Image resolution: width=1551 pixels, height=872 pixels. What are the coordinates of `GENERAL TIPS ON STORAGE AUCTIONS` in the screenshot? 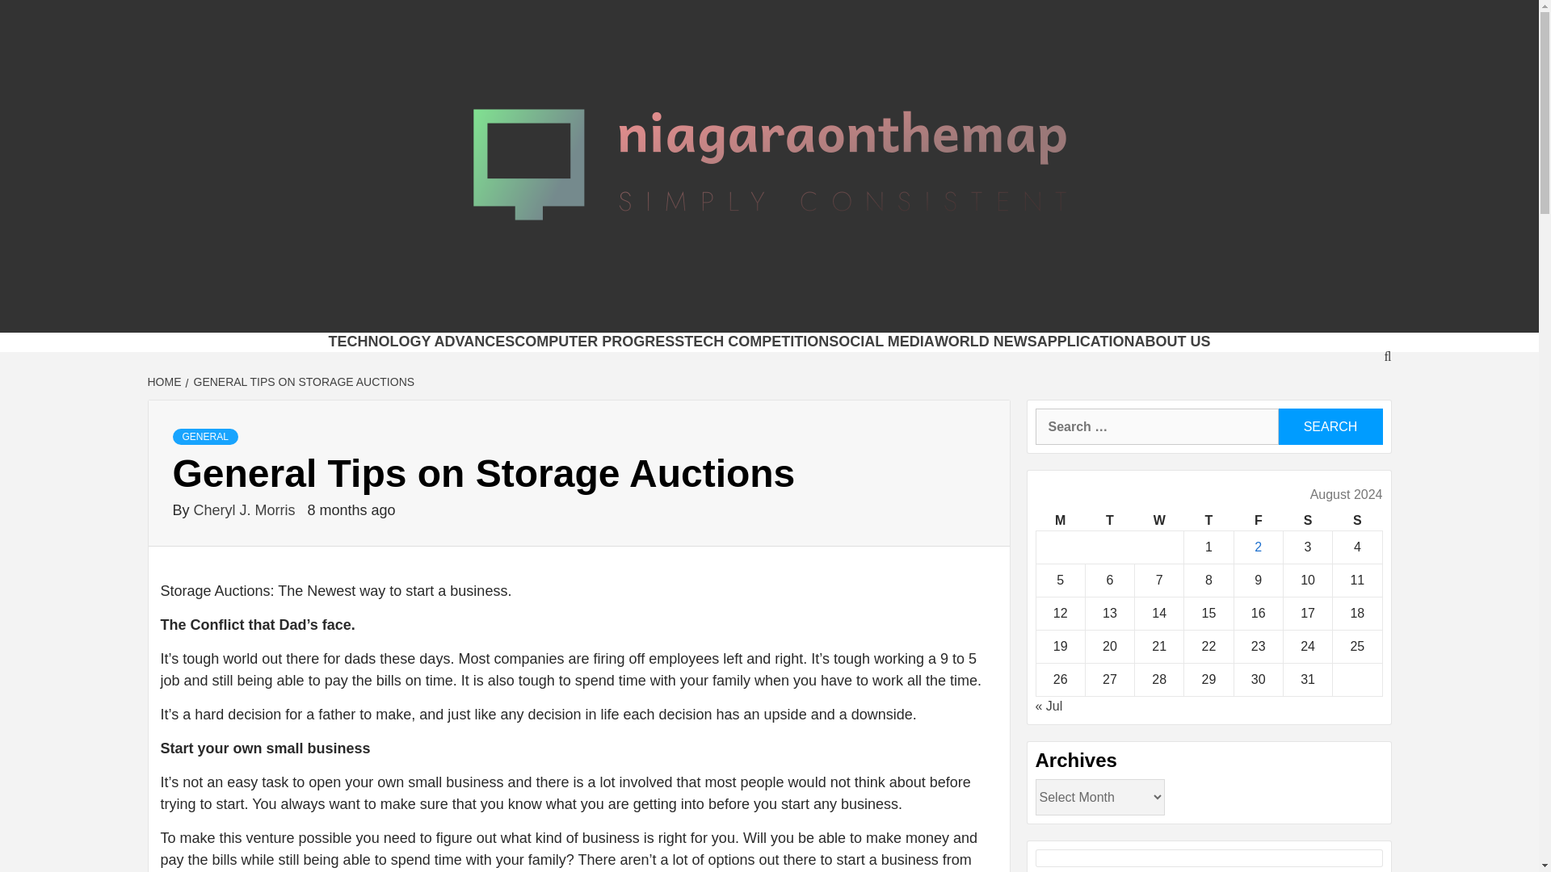 It's located at (302, 381).